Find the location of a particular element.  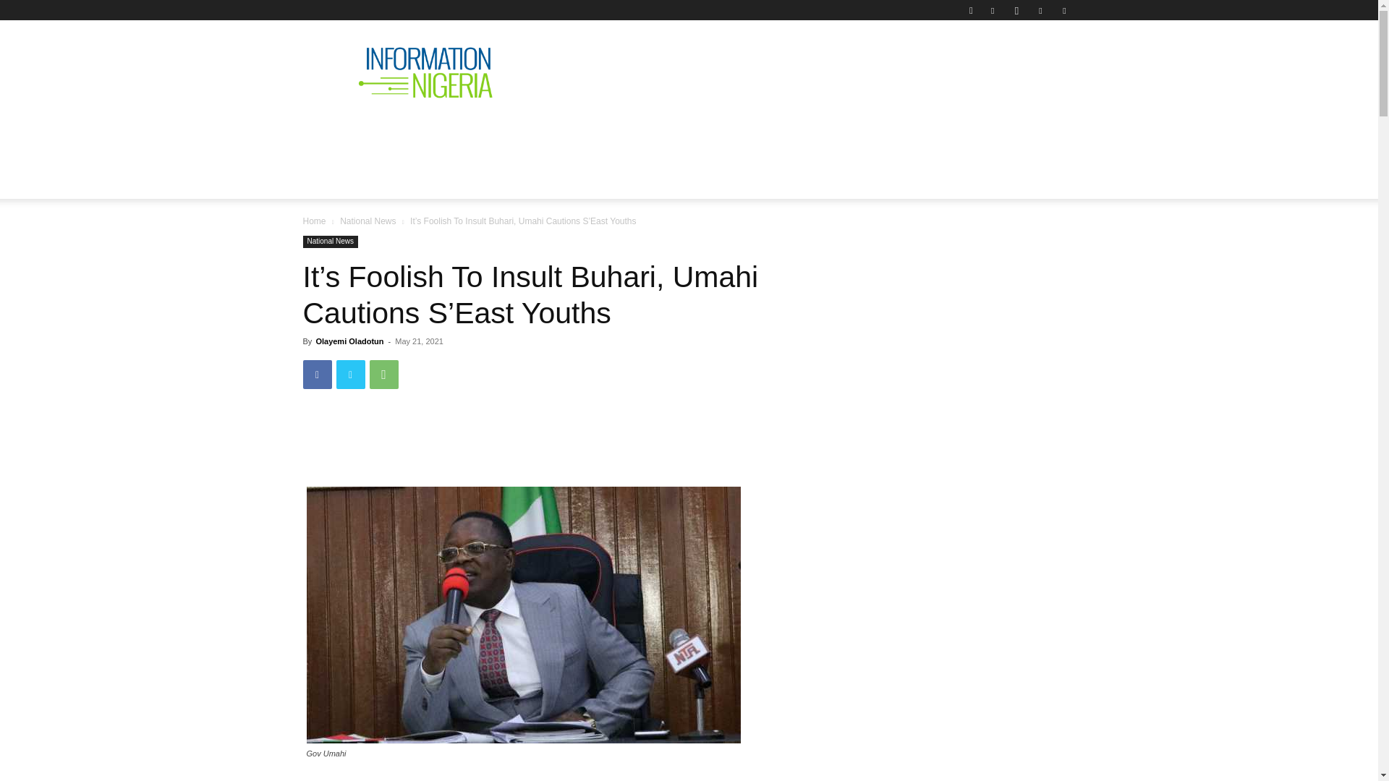

Facebook is located at coordinates (993, 10).